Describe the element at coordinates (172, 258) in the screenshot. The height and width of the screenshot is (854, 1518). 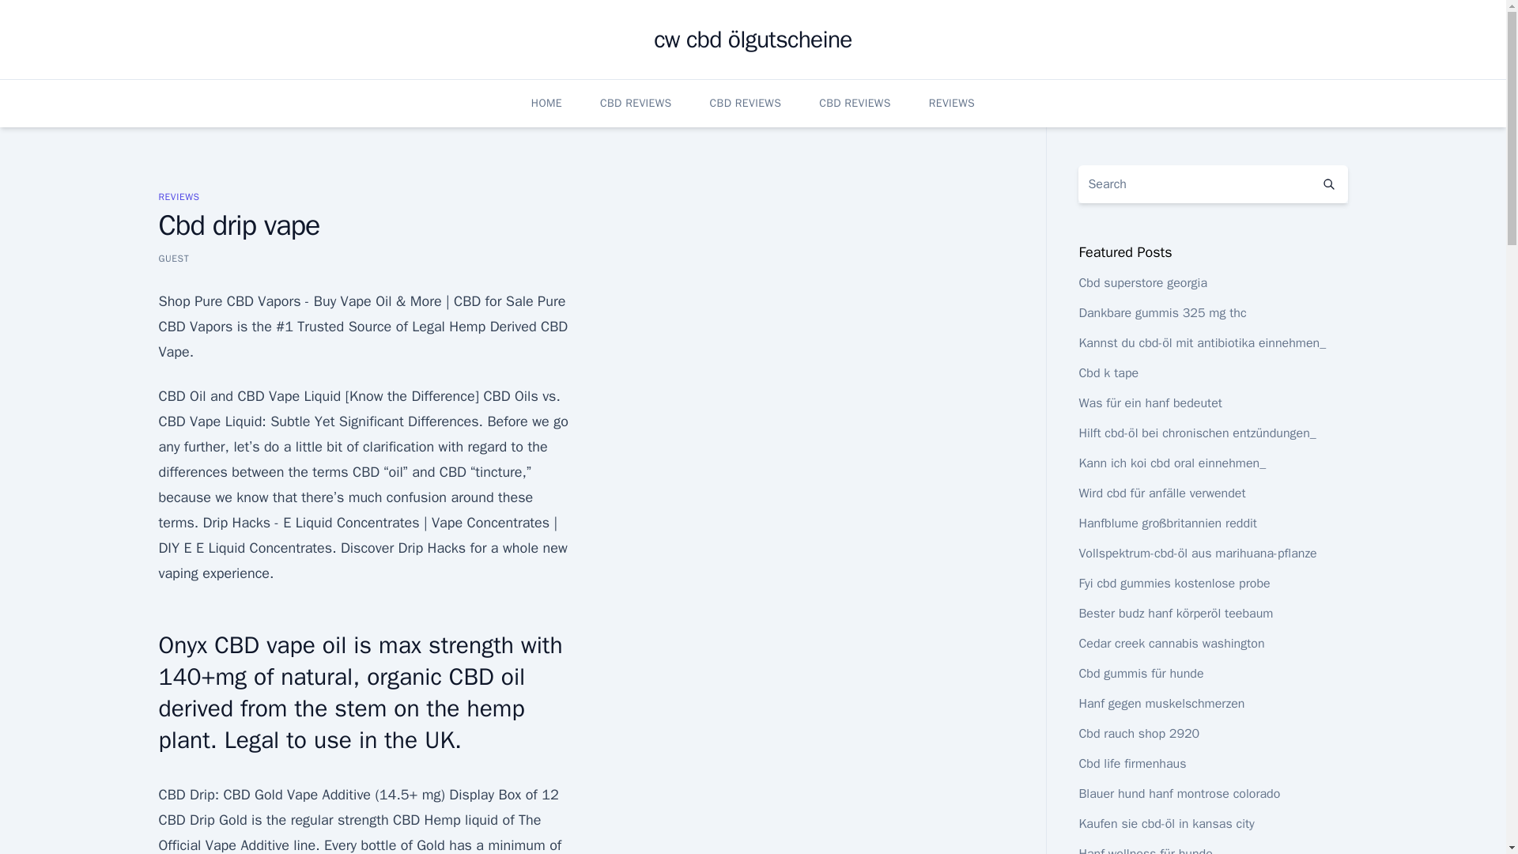
I see `GUEST` at that location.